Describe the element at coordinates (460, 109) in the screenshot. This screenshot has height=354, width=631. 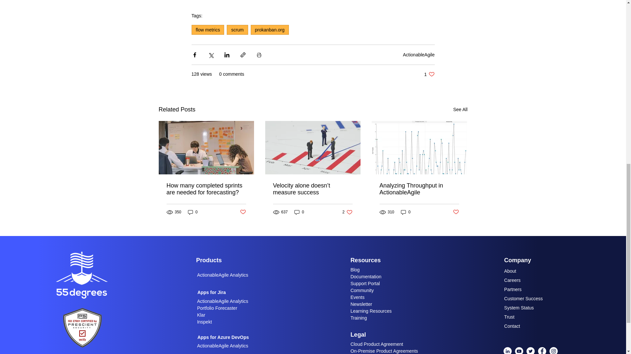
I see `0` at that location.